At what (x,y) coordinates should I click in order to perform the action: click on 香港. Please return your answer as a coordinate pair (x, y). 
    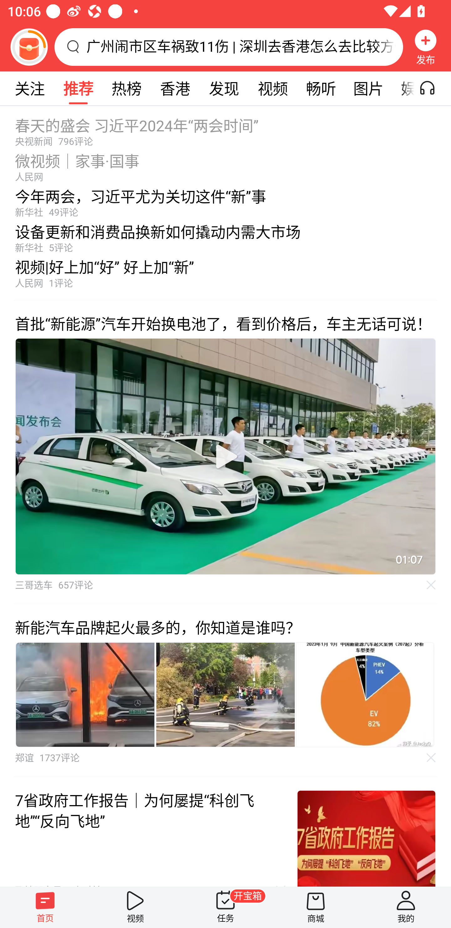
    Looking at the image, I should click on (175, 88).